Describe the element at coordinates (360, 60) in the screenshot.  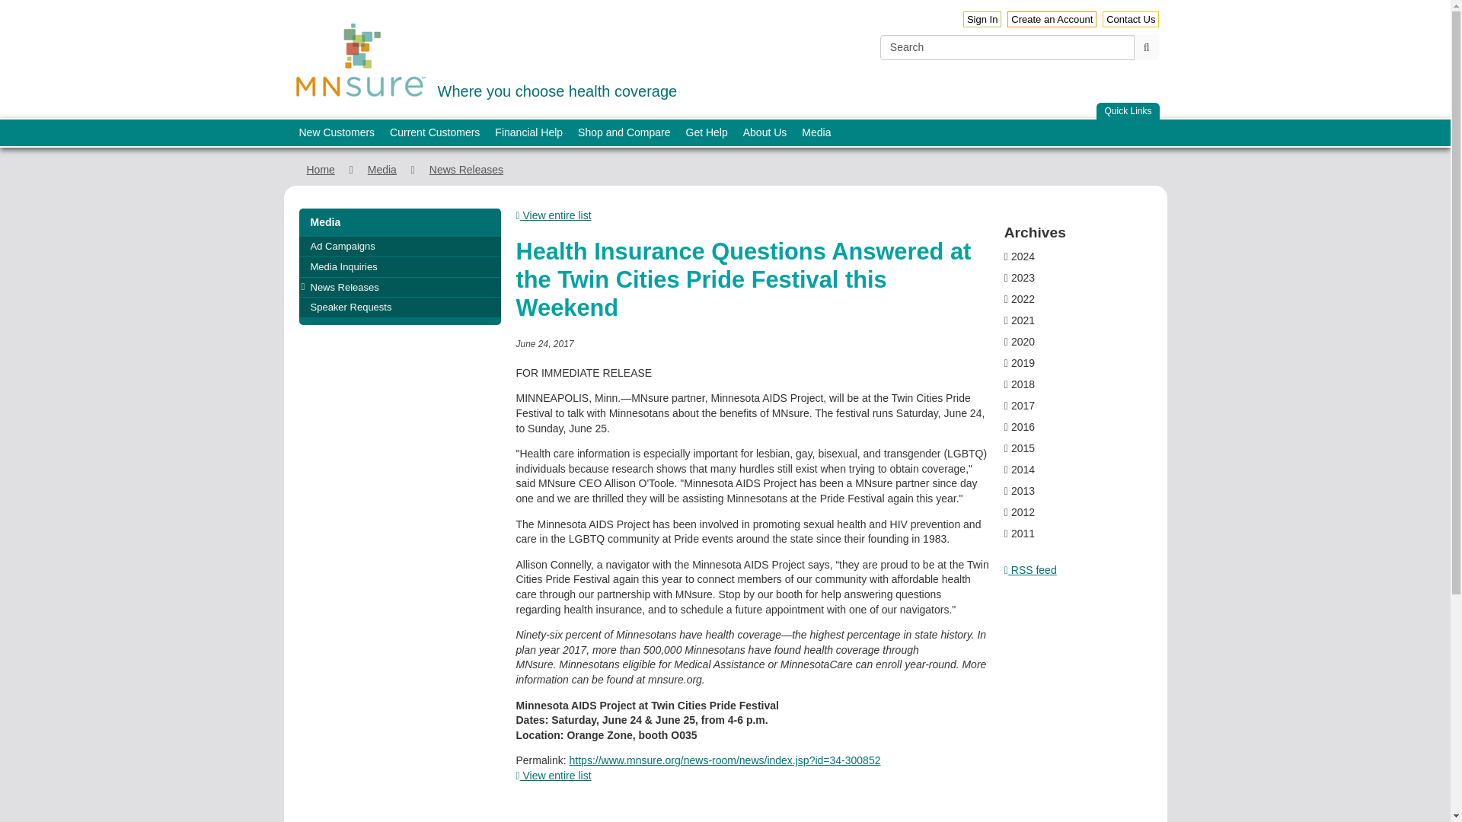
I see `Create an Account` at that location.